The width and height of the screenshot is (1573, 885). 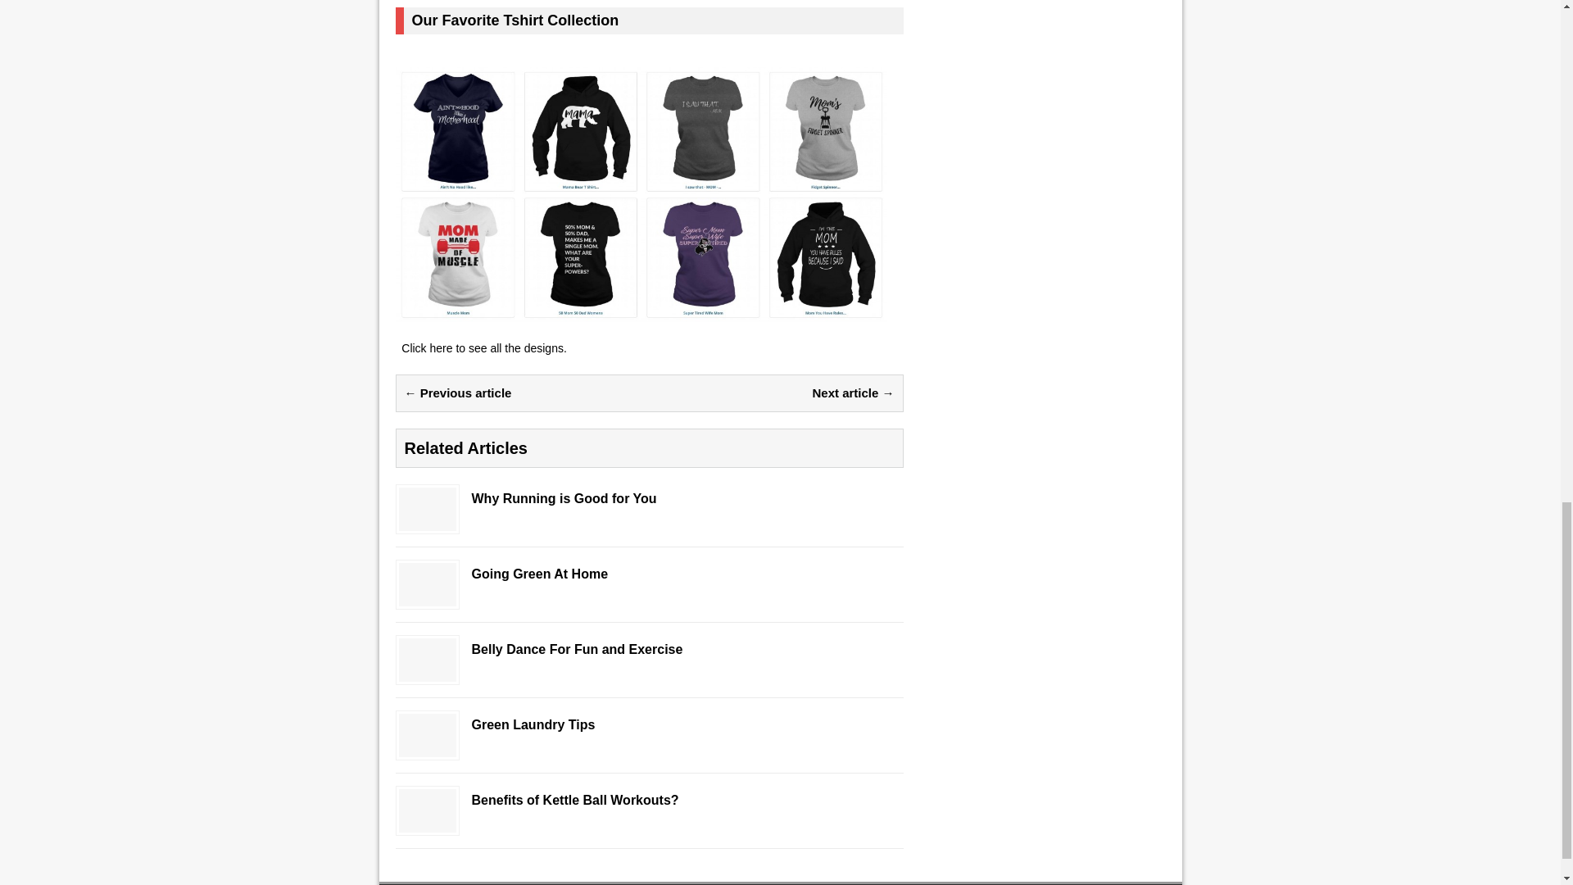 I want to click on Belly Dance For Fun and Exercise, so click(x=649, y=649).